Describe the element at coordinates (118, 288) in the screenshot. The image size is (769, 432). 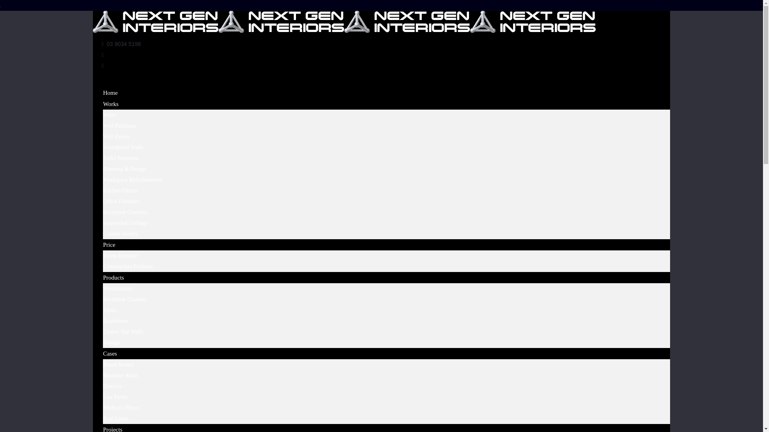
I see `Workstations` at that location.